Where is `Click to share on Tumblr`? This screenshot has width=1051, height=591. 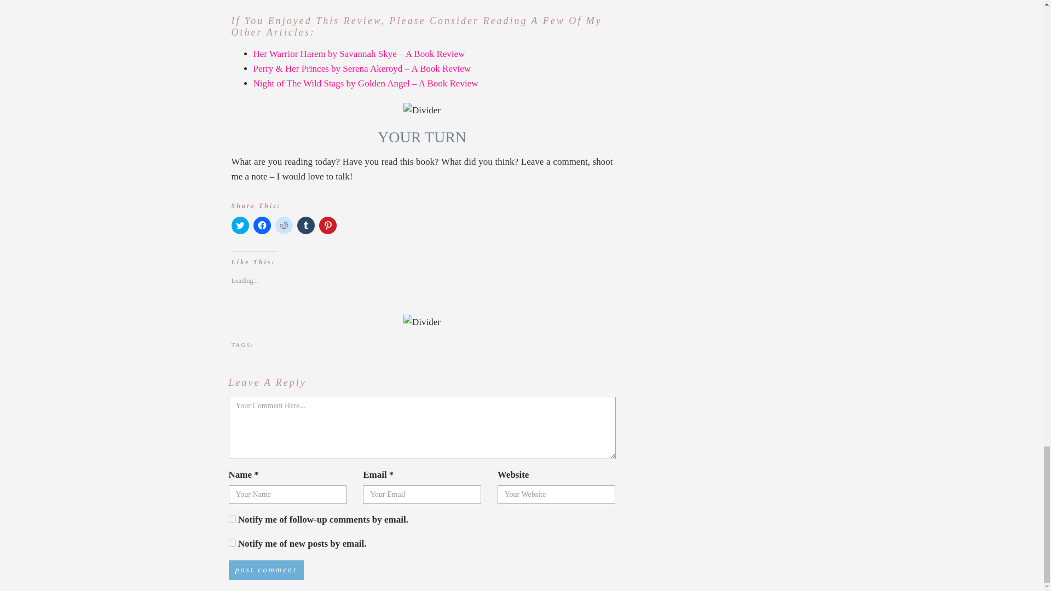
Click to share on Tumblr is located at coordinates (305, 225).